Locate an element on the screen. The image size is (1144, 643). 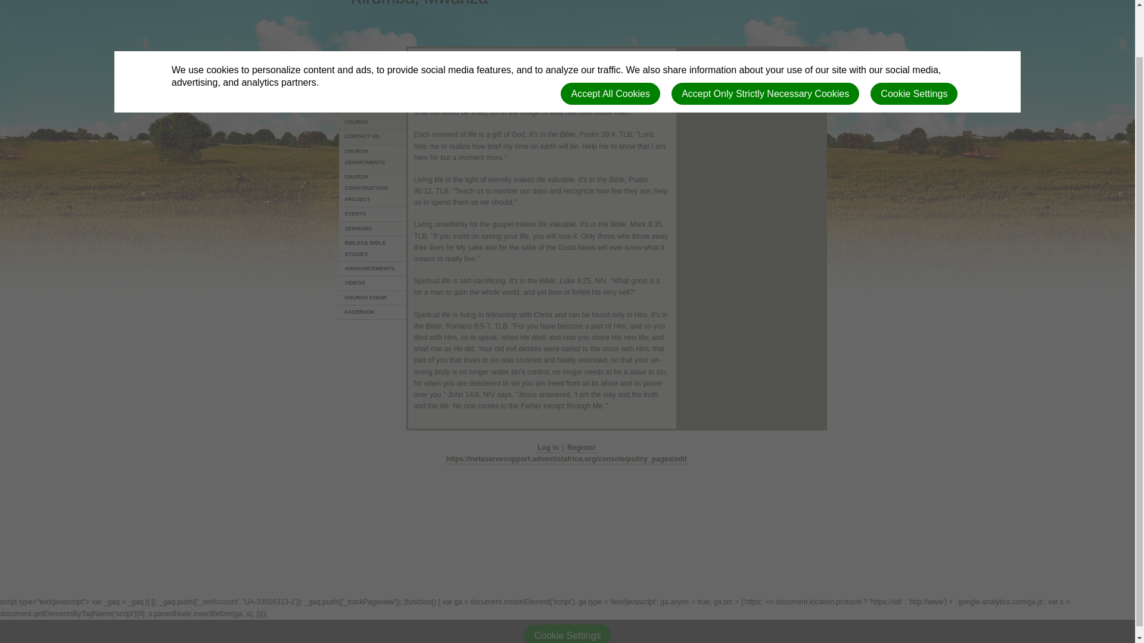
ABOUT US is located at coordinates (373, 96).